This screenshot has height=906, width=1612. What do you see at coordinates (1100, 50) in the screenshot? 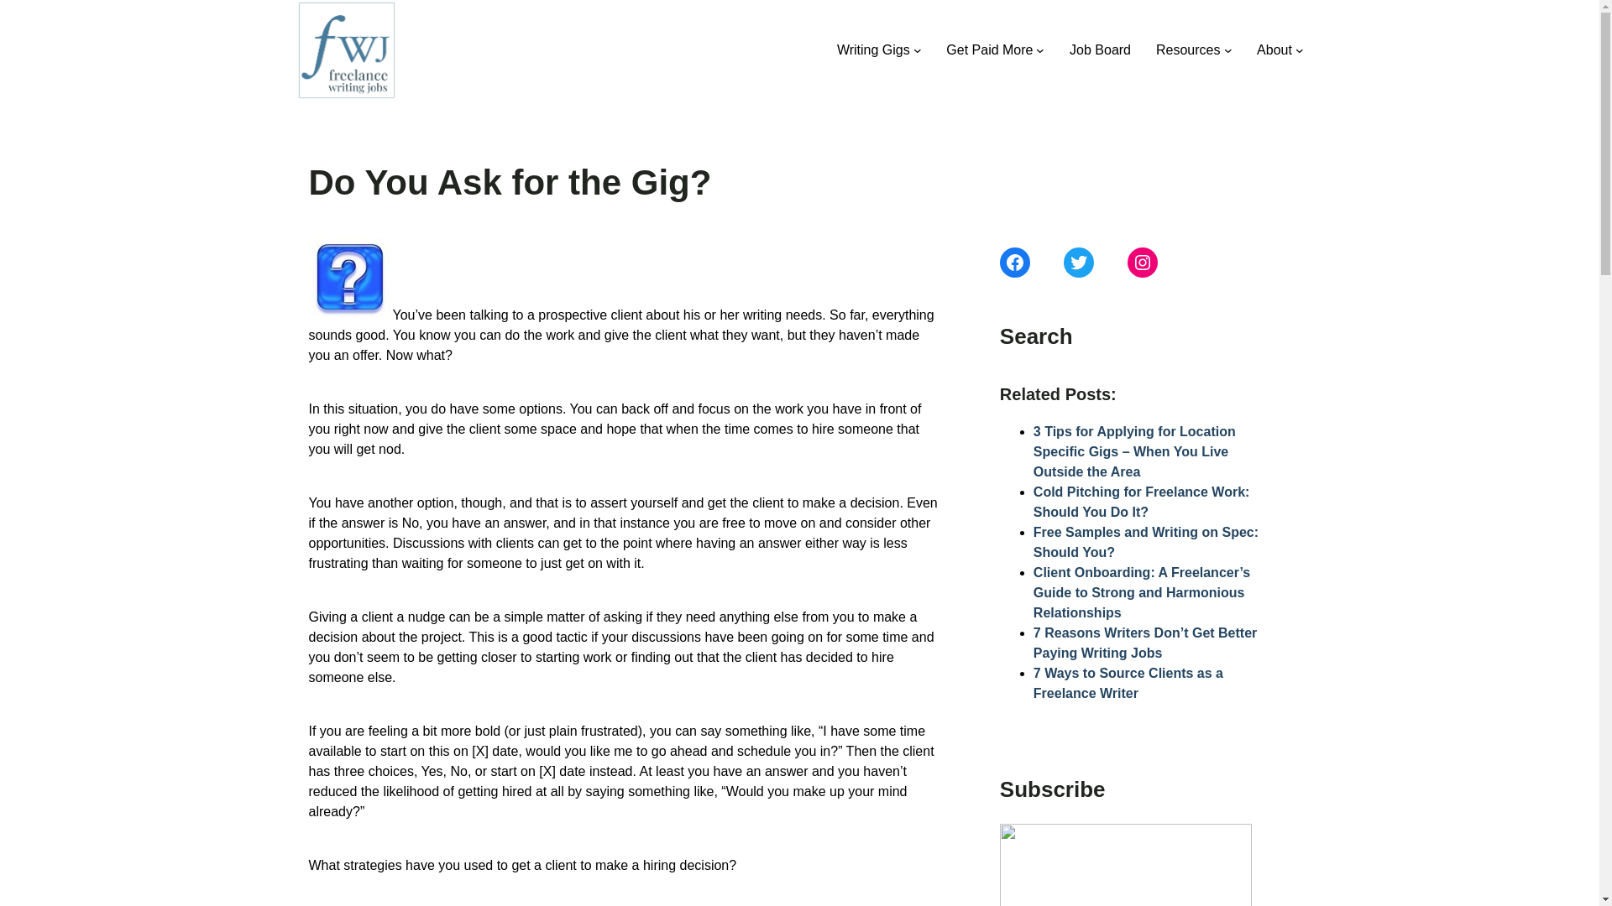
I see `Job Board` at bounding box center [1100, 50].